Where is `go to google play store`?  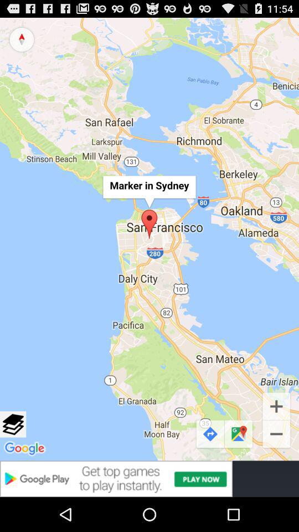 go to google play store is located at coordinates (149, 479).